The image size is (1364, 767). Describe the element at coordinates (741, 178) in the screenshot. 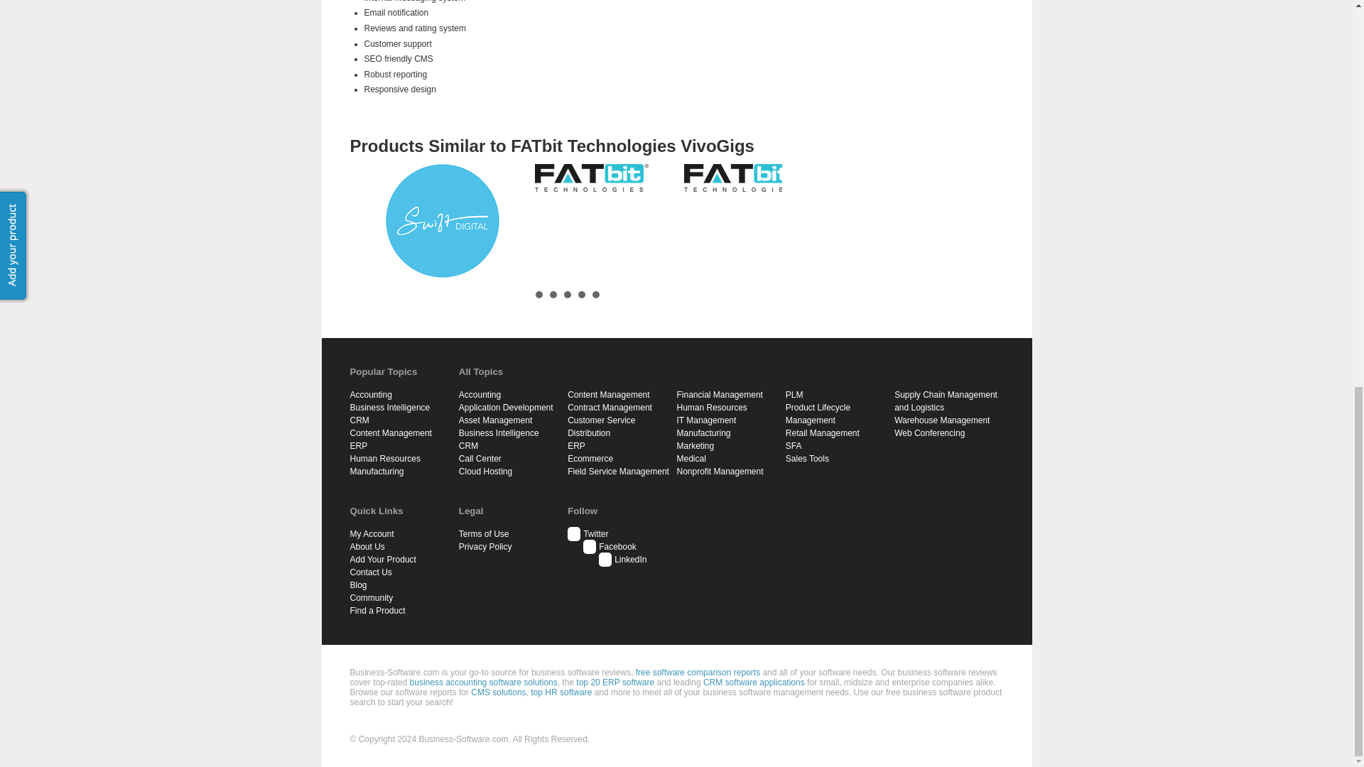

I see `FATbit Technologies Growcer` at that location.